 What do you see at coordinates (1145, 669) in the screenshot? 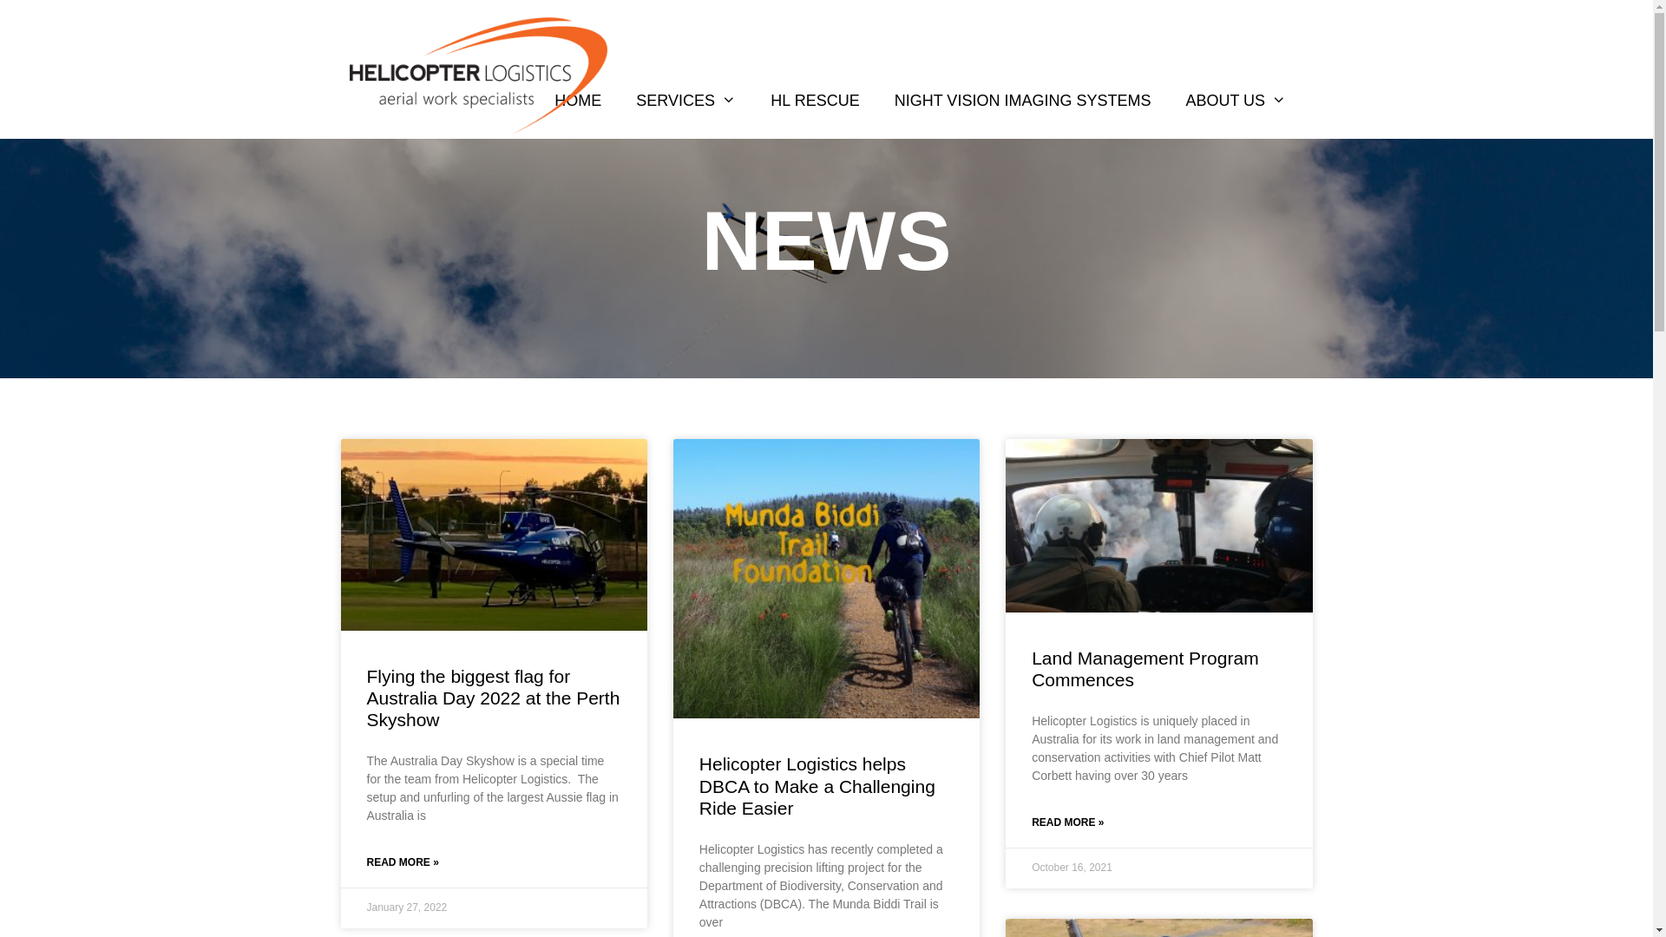
I see `Land Management Program Commences` at bounding box center [1145, 669].